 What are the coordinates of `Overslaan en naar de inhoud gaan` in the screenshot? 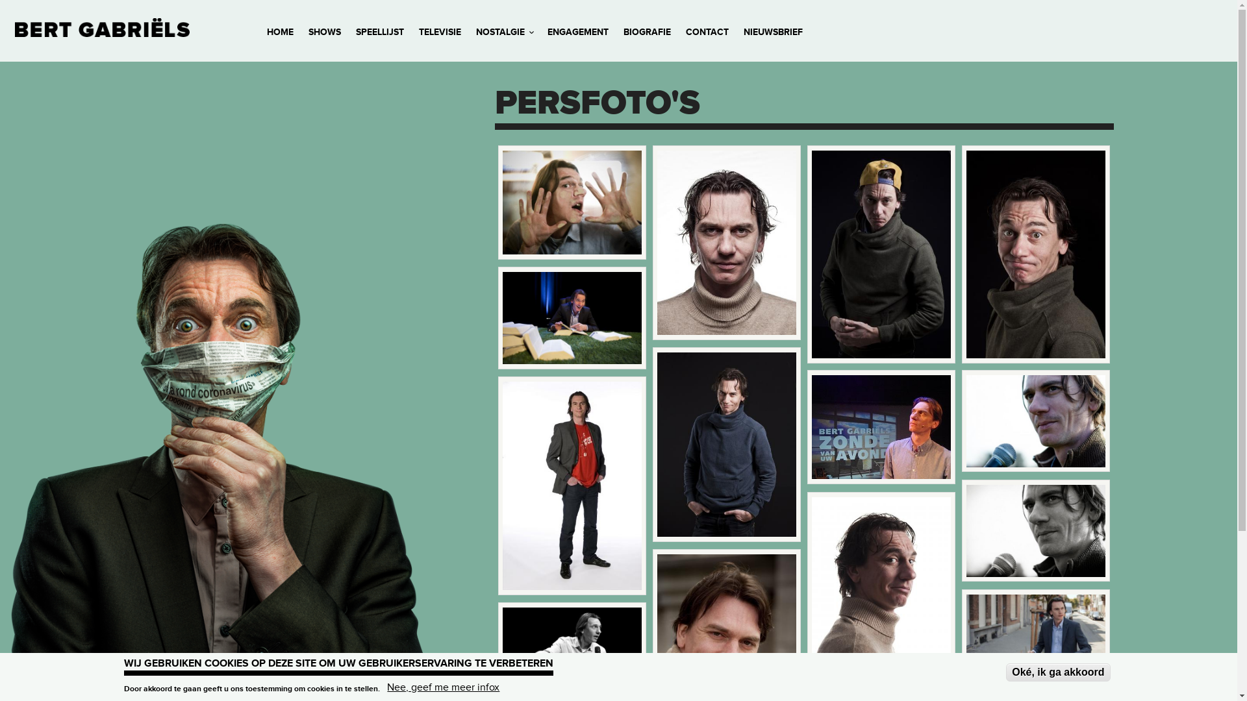 It's located at (79, 0).